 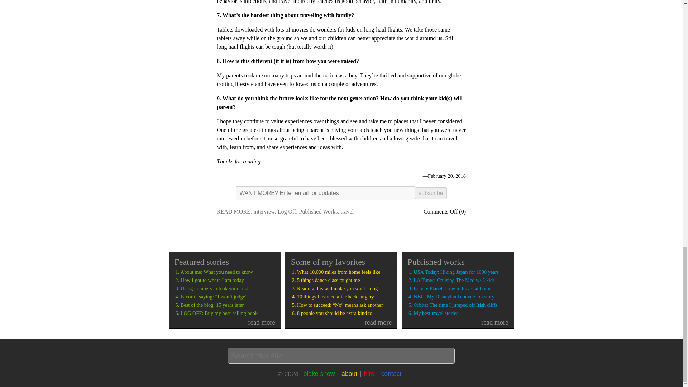 I want to click on 8 people you should be extra kind to, so click(x=344, y=313).